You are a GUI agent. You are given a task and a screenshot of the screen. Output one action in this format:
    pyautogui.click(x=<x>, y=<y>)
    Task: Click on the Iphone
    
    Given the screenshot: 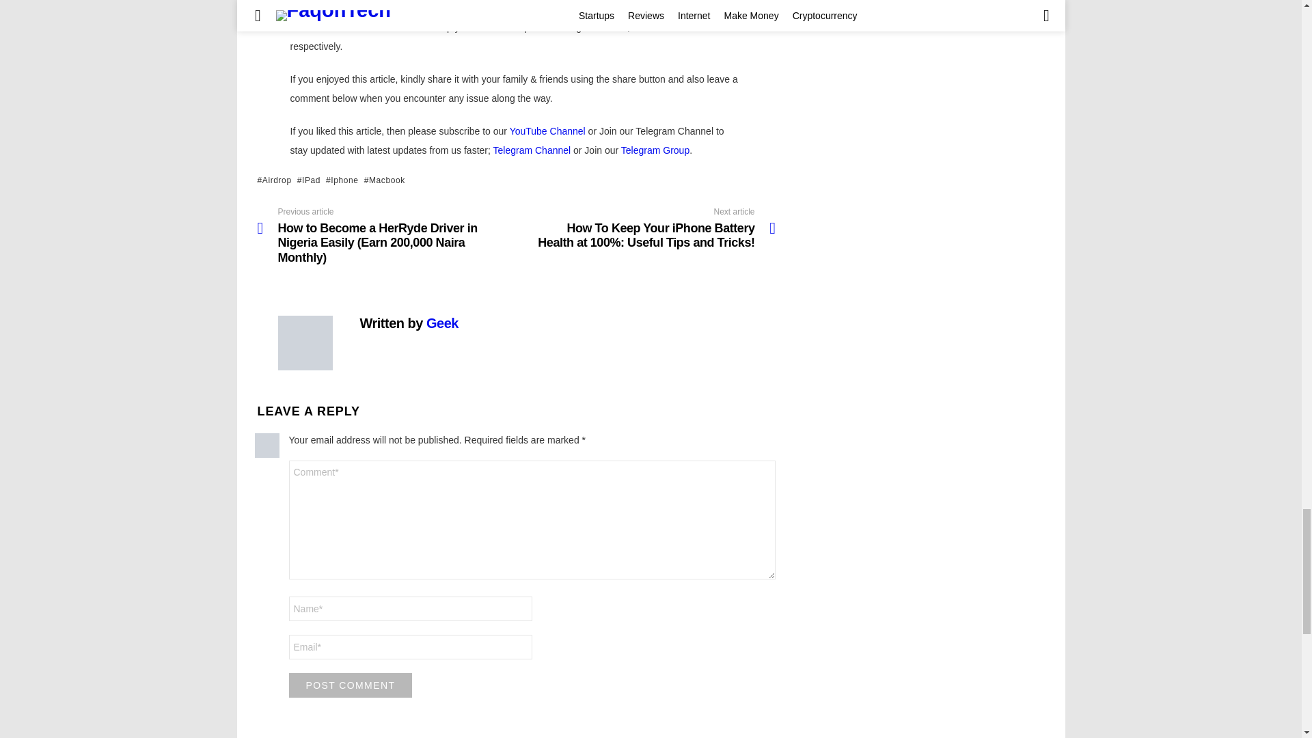 What is the action you would take?
    pyautogui.click(x=342, y=180)
    